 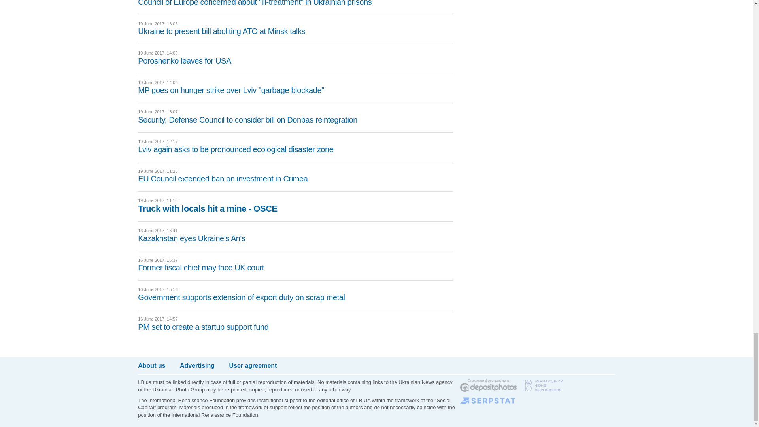 I want to click on Ukraine to present bill aboliting ATO at Minsk talks, so click(x=221, y=31).